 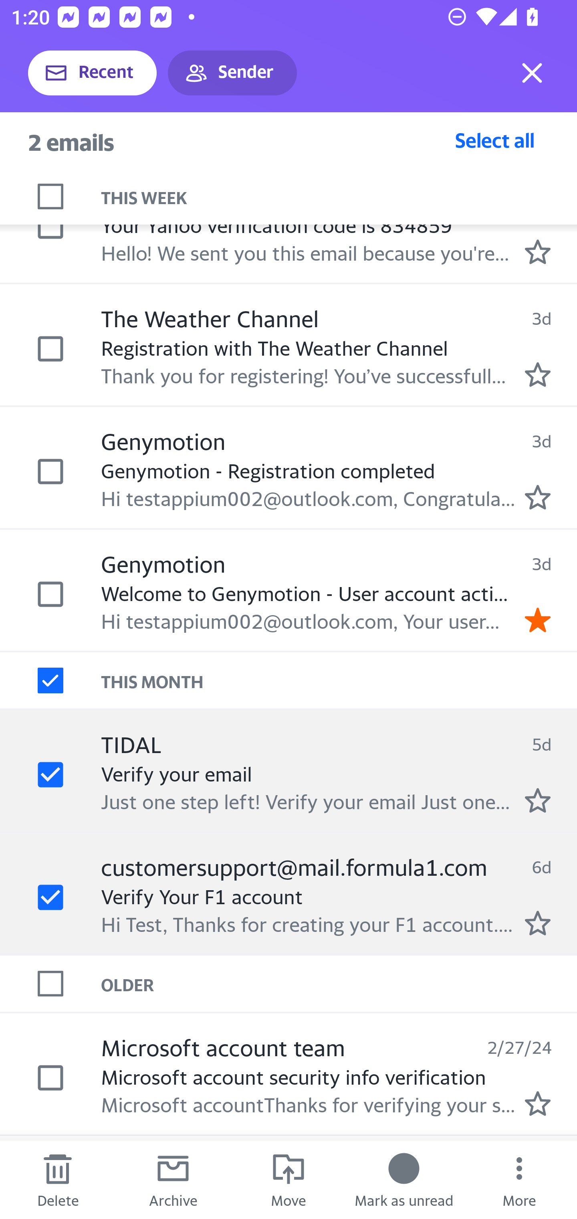 I want to click on Sender, so click(x=232, y=73).